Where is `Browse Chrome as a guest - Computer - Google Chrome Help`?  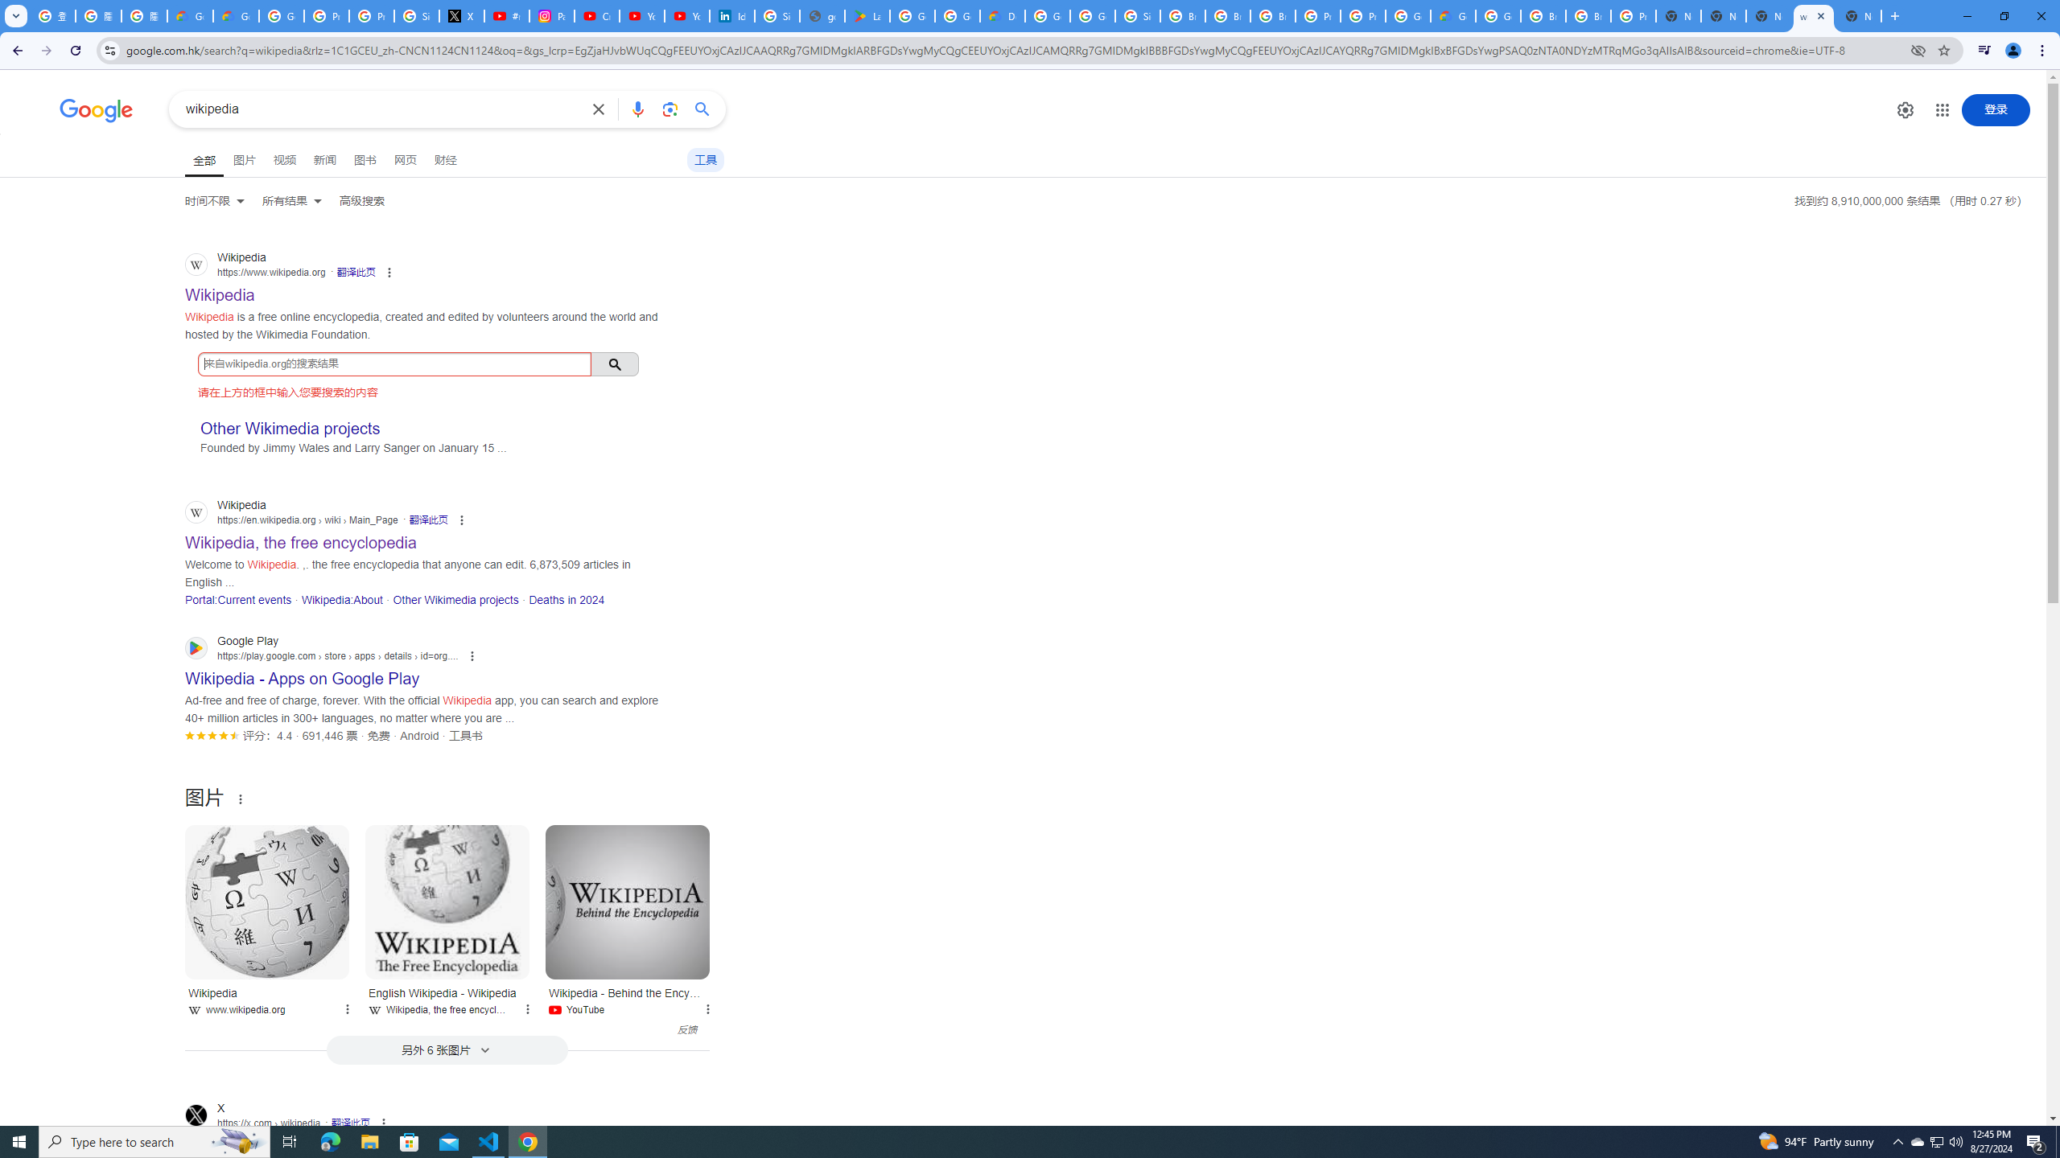
Browse Chrome as a guest - Computer - Google Chrome Help is located at coordinates (1588, 16).